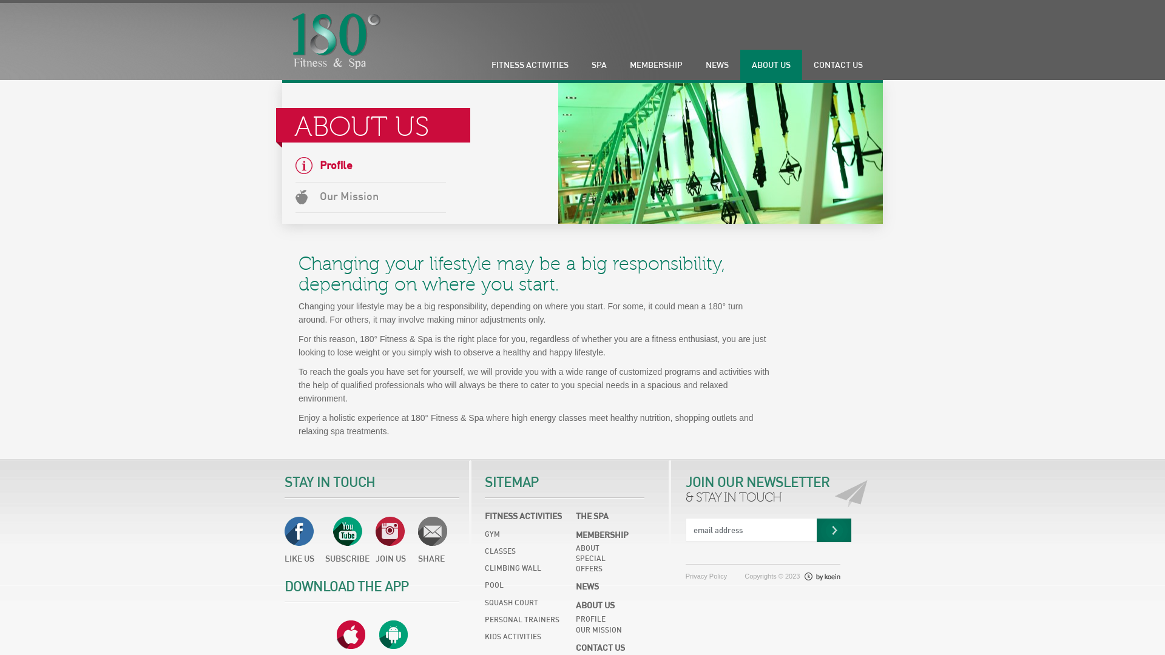  What do you see at coordinates (530, 65) in the screenshot?
I see `FITNESS ACTIVITIES` at bounding box center [530, 65].